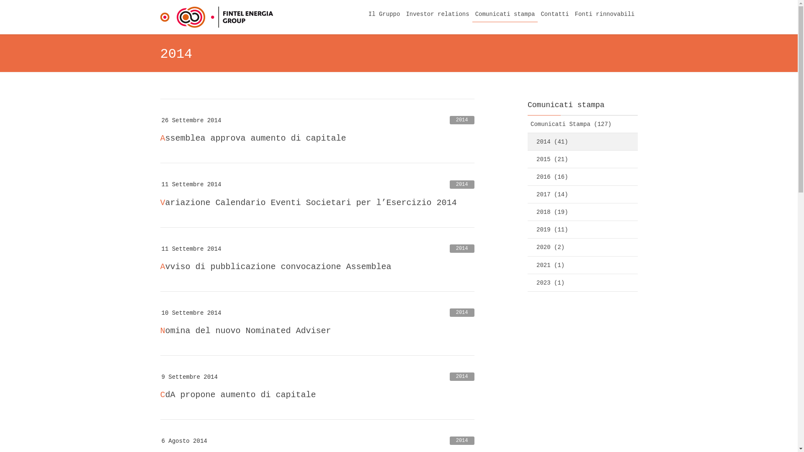 The width and height of the screenshot is (804, 452). Describe the element at coordinates (437, 14) in the screenshot. I see `Investor relations` at that location.